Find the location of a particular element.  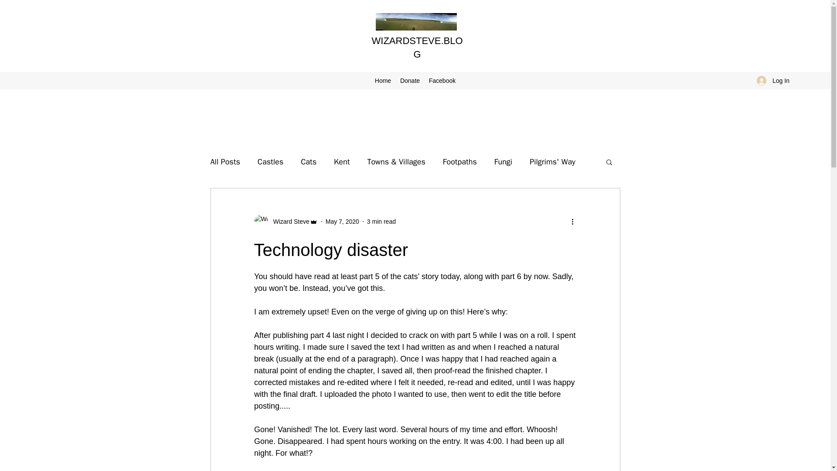

Facebook is located at coordinates (442, 80).